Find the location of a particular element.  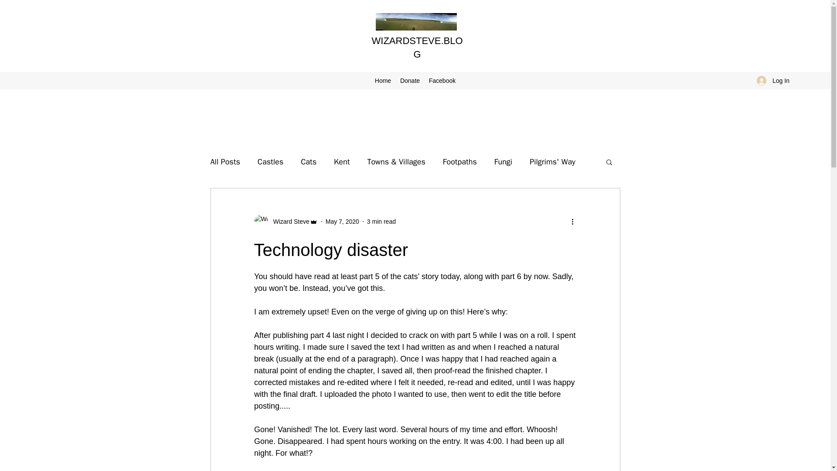

Facebook is located at coordinates (442, 80).